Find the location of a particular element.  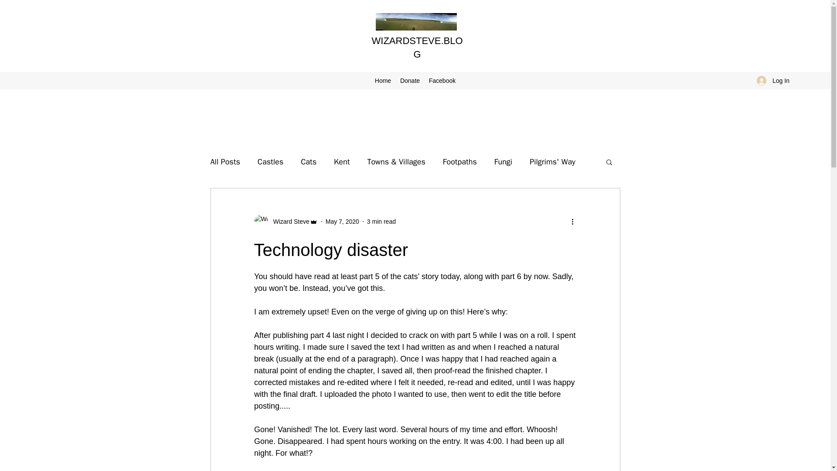

Facebook is located at coordinates (442, 80).